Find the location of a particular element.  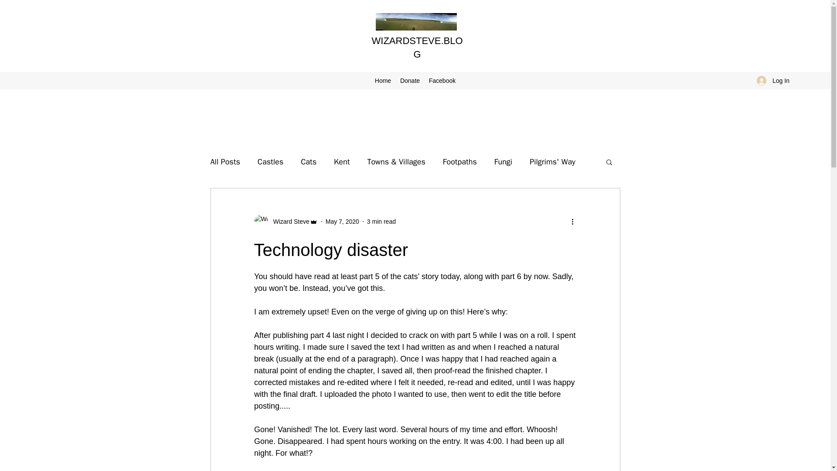

Facebook is located at coordinates (442, 80).